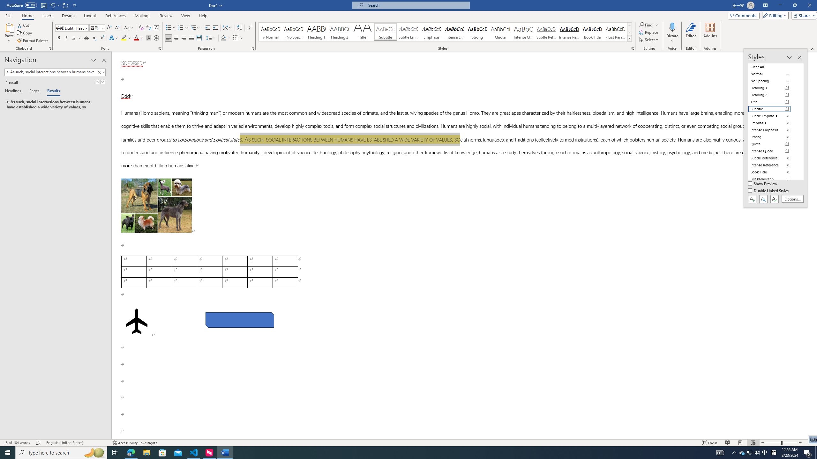 This screenshot has width=817, height=459. What do you see at coordinates (629, 38) in the screenshot?
I see `Class: NetUIImage` at bounding box center [629, 38].